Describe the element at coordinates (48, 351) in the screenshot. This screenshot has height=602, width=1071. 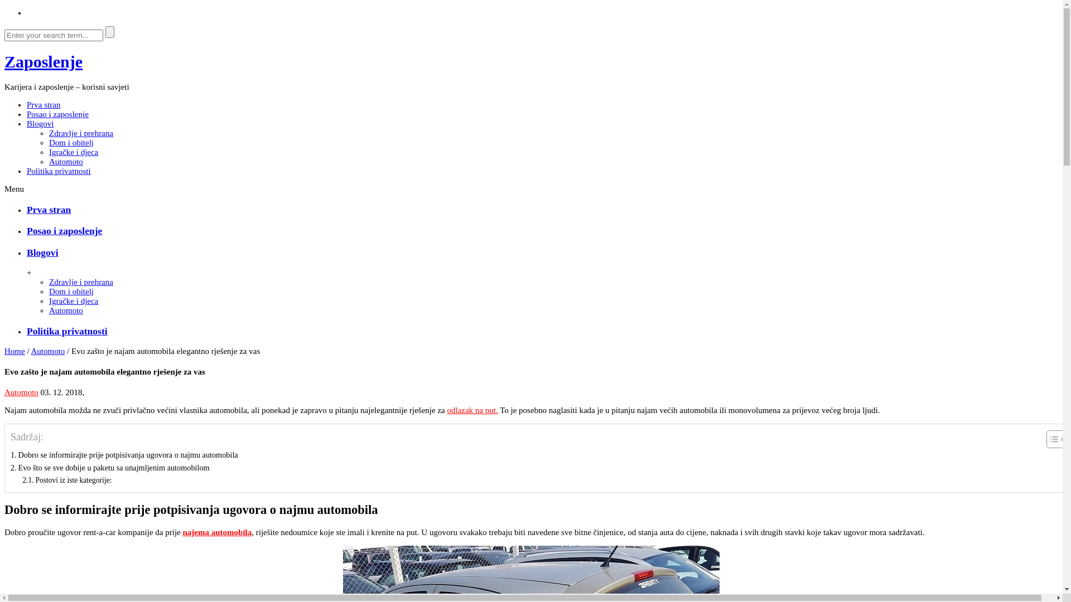
I see `Automoto` at that location.